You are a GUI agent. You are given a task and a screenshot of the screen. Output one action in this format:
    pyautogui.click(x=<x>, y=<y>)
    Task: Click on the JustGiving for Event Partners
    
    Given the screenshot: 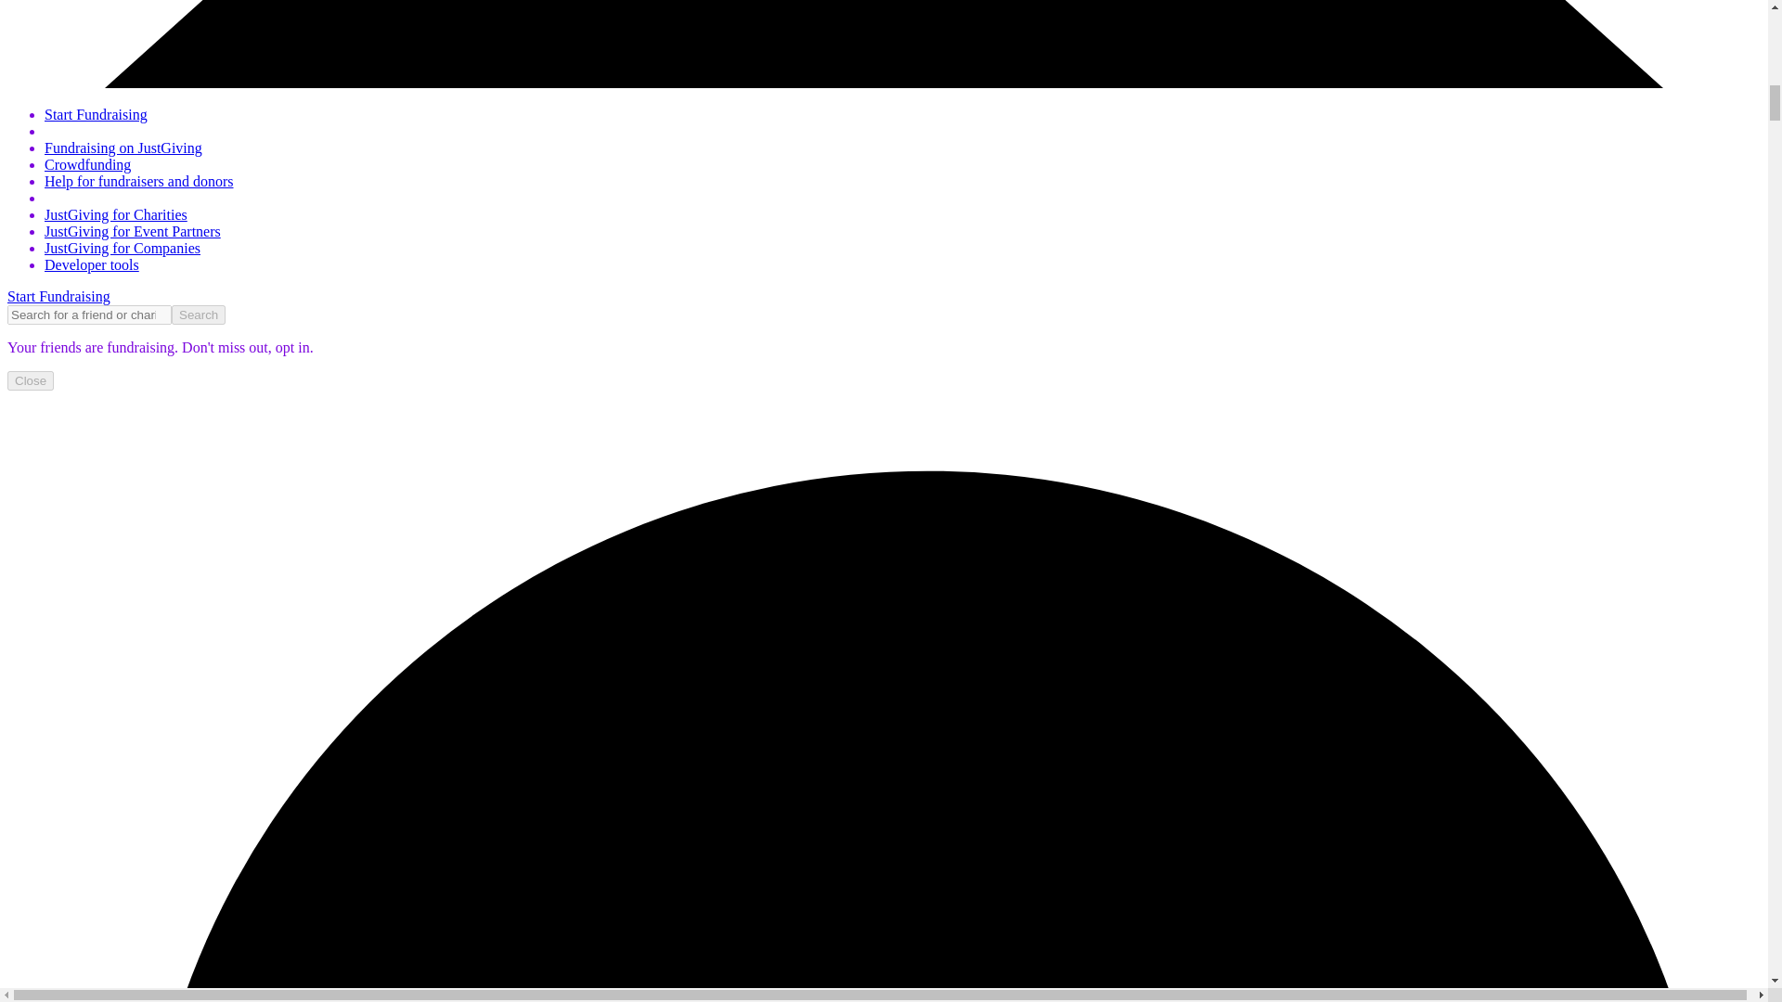 What is the action you would take?
    pyautogui.click(x=133, y=231)
    